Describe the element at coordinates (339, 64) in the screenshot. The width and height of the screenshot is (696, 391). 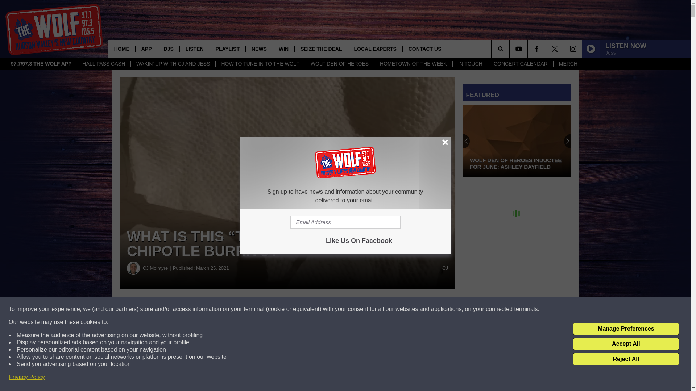
I see `WOLF DEN OF HEROES` at that location.